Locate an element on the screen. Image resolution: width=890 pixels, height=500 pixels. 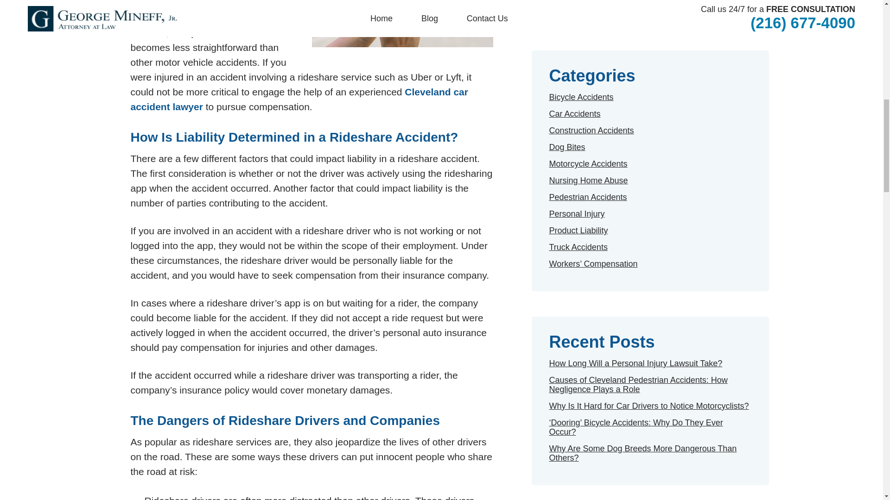
Pedestrian Accidents is located at coordinates (588, 197).